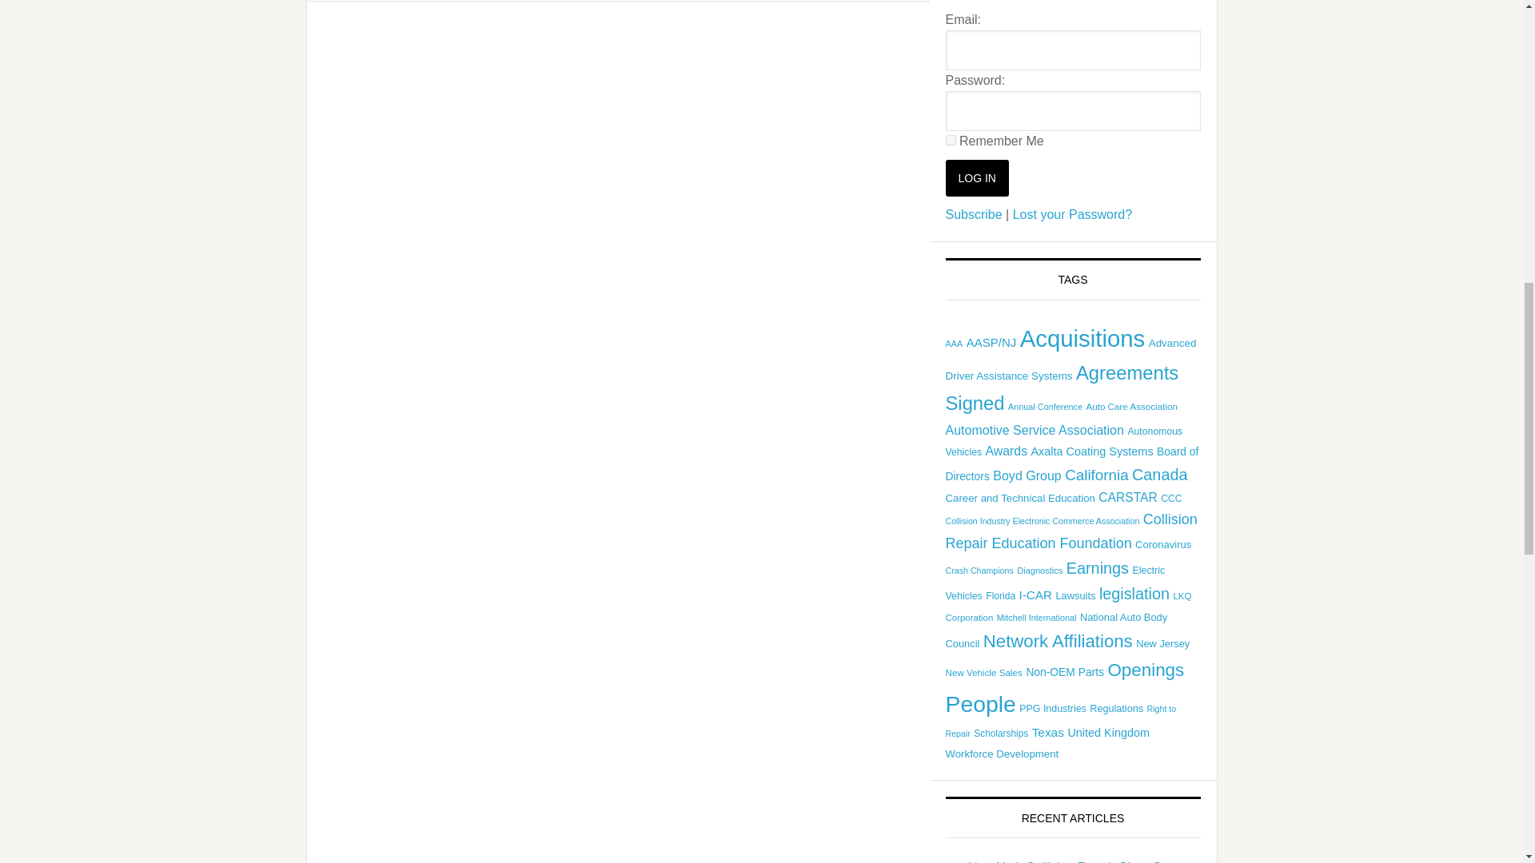 The height and width of the screenshot is (863, 1535). What do you see at coordinates (1006, 451) in the screenshot?
I see `Awards` at bounding box center [1006, 451].